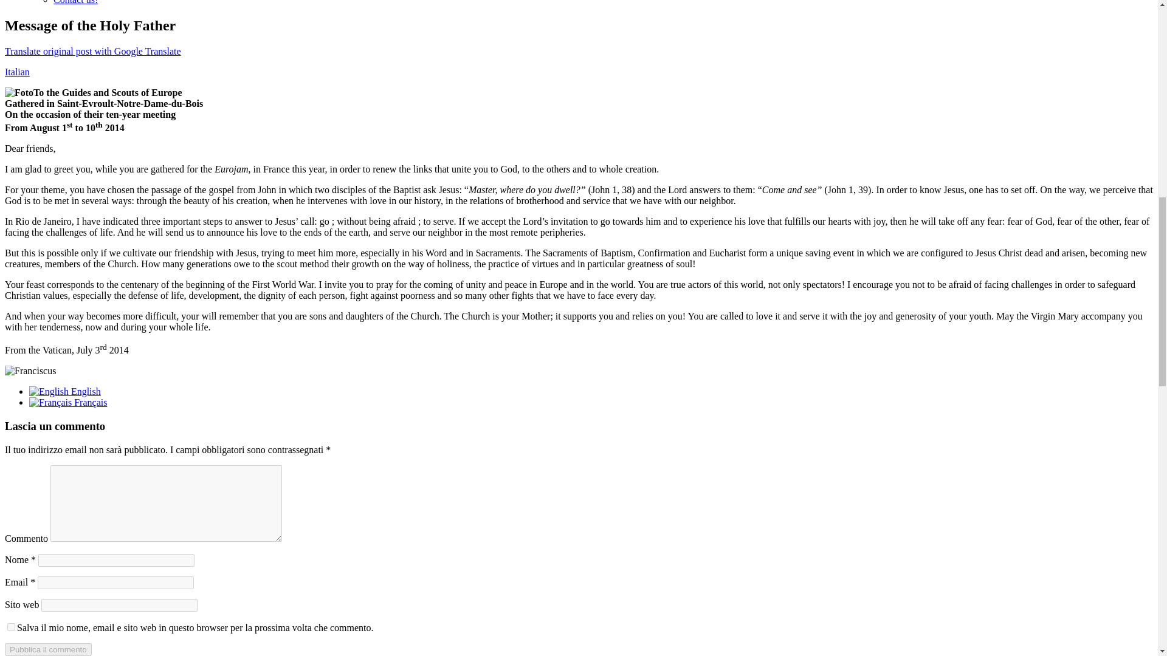 This screenshot has height=656, width=1167. What do you see at coordinates (11, 627) in the screenshot?
I see `yes` at bounding box center [11, 627].